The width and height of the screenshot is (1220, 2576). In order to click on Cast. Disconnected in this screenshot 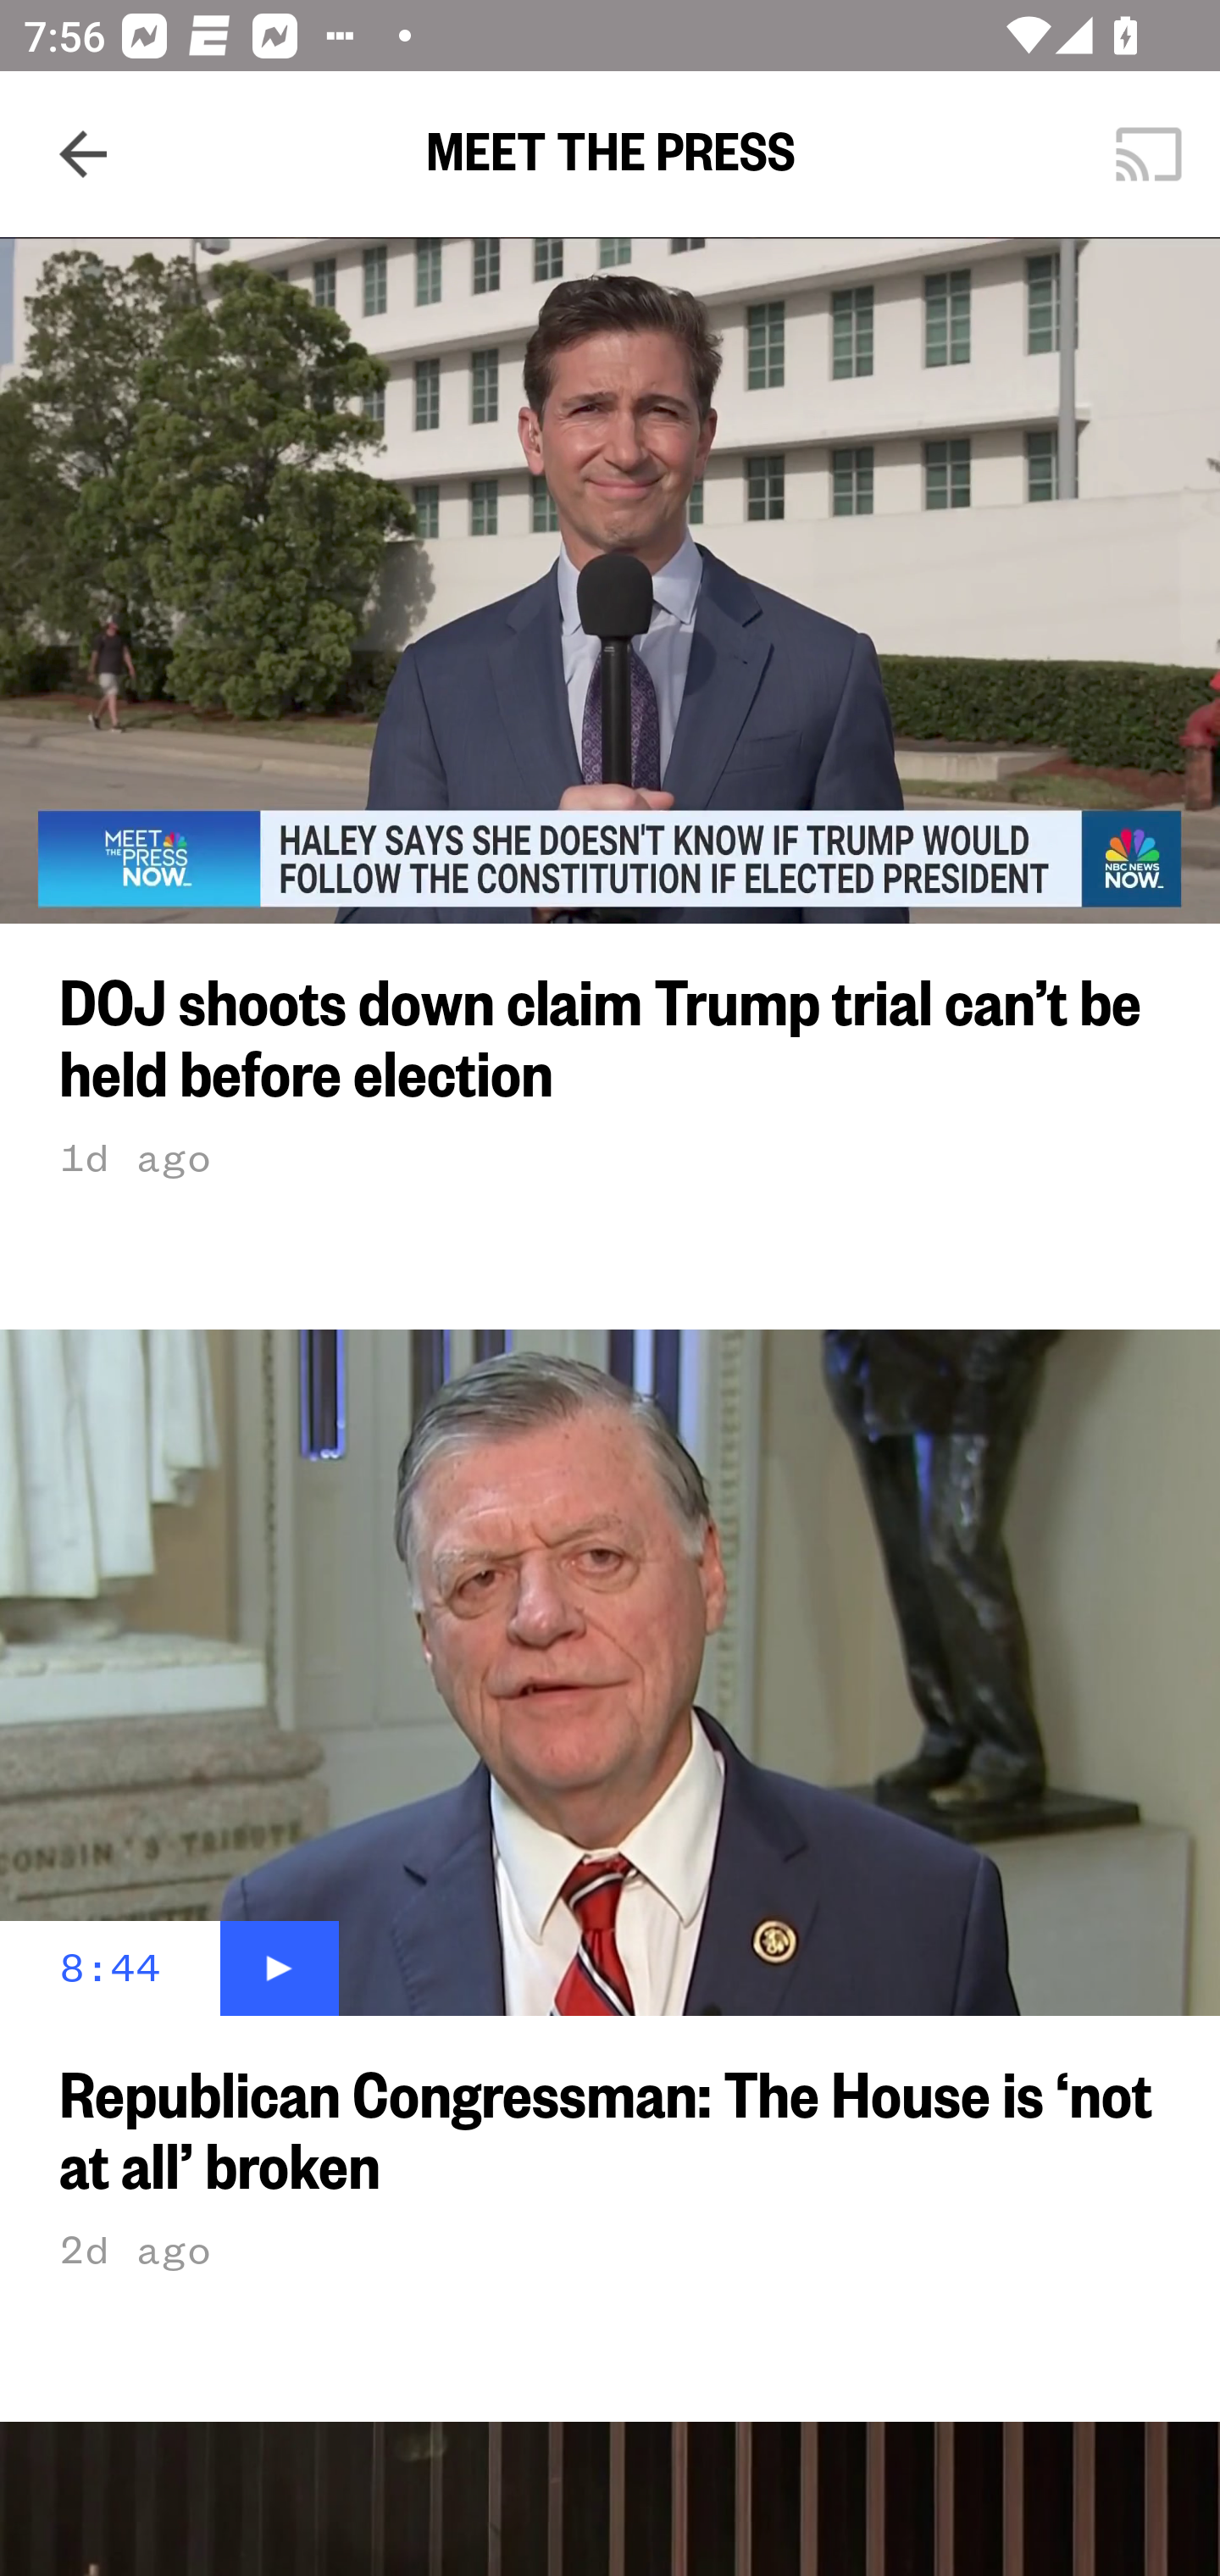, I will do `click(1149, 154)`.